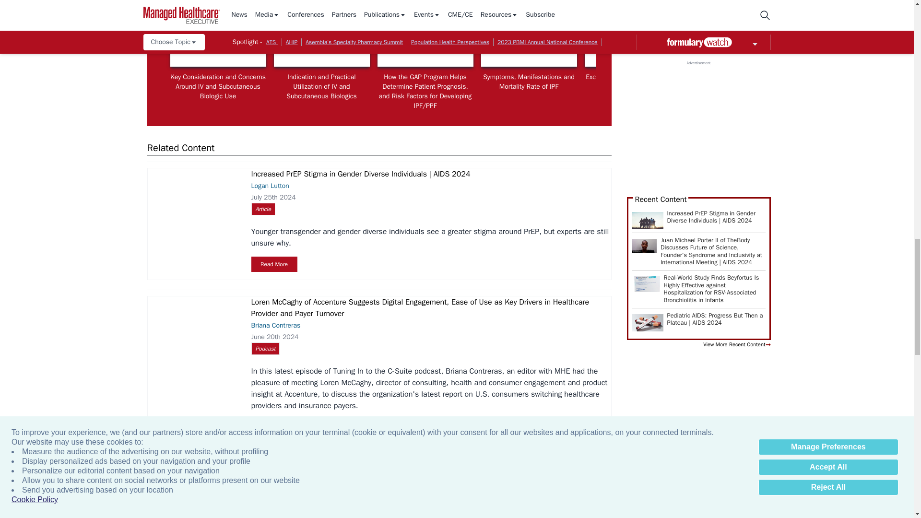 This screenshot has height=518, width=921. I want to click on Jill Zouzoulas, MD, FACR, an expert on biologic therapies, so click(218, 39).